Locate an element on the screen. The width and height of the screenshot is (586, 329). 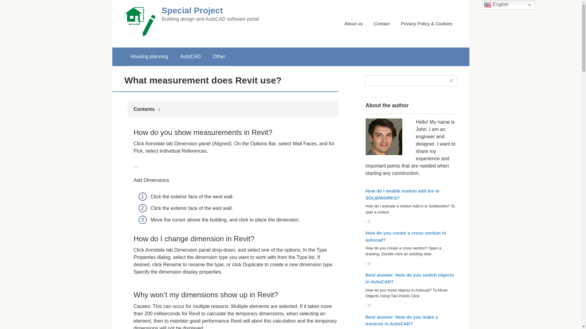
AutoCAD is located at coordinates (190, 57).